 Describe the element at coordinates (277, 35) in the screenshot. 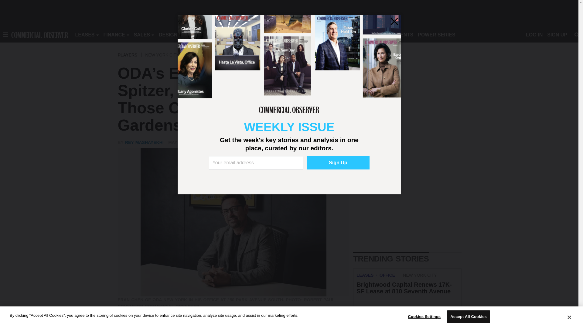

I see `MORE` at that location.